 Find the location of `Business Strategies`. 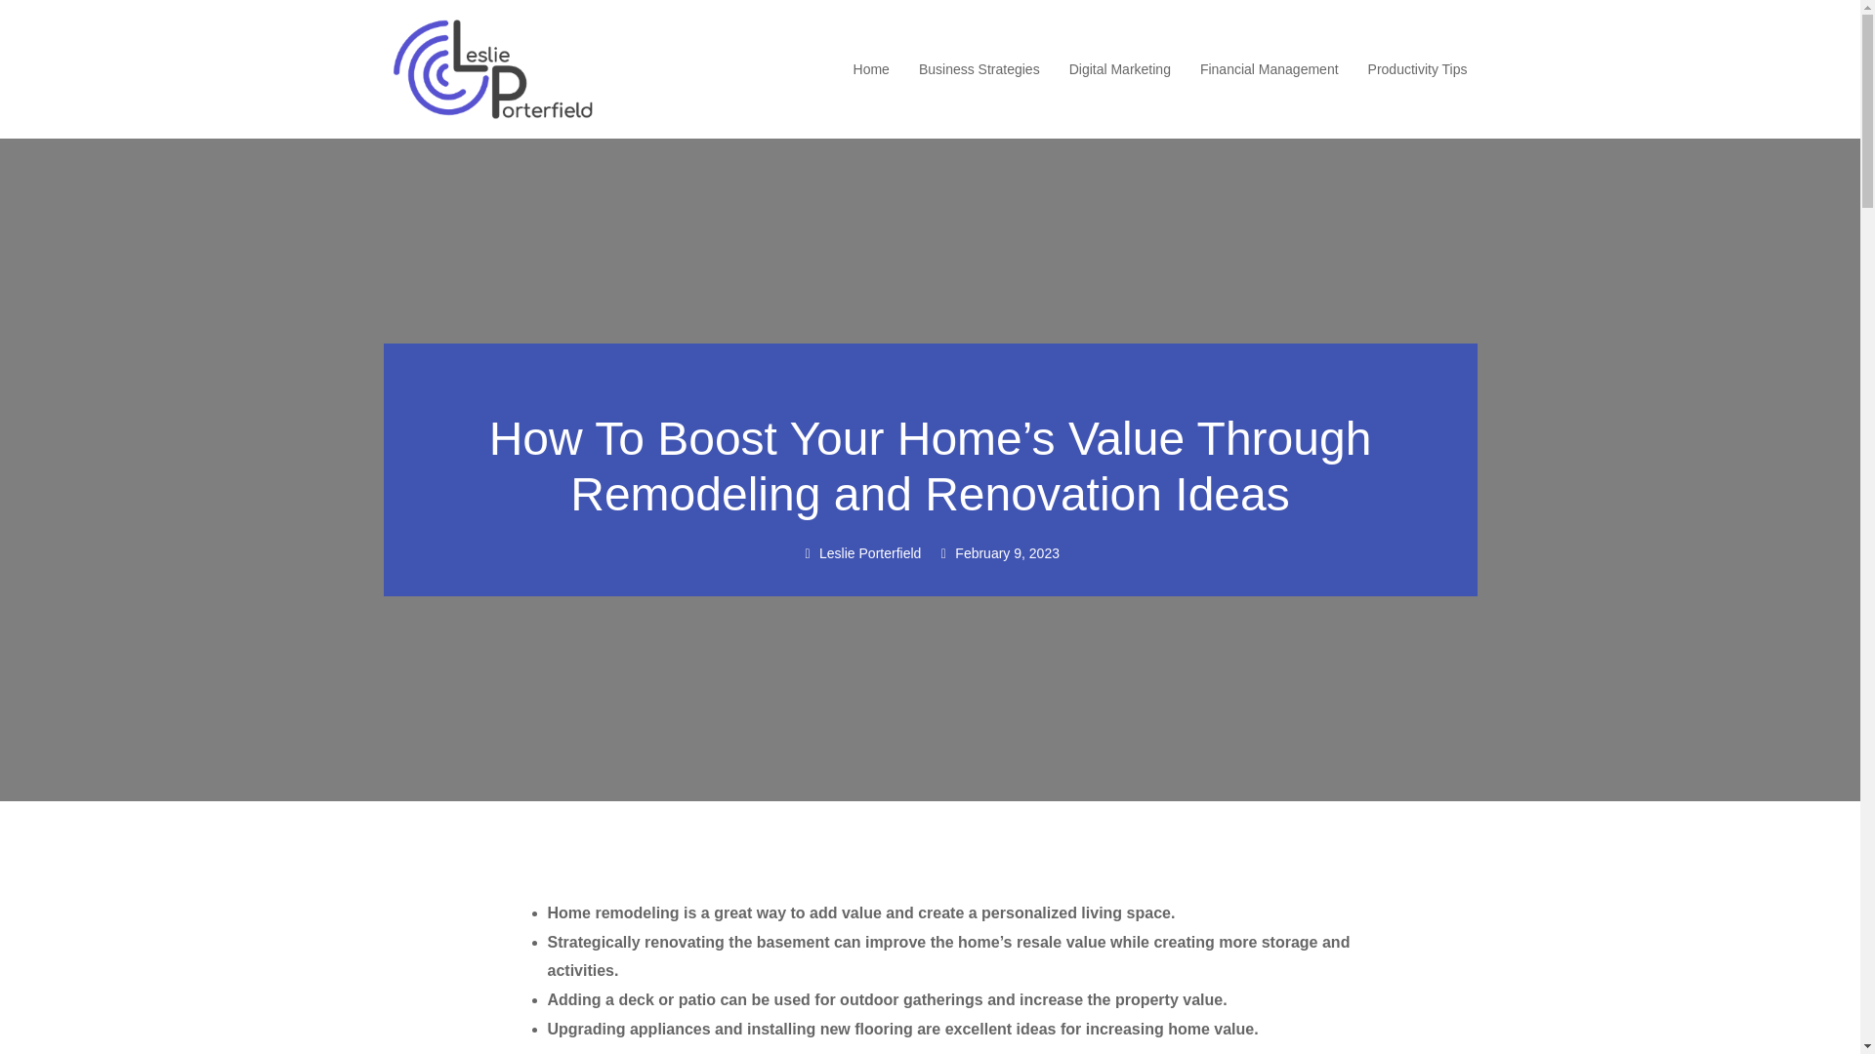

Business Strategies is located at coordinates (979, 69).